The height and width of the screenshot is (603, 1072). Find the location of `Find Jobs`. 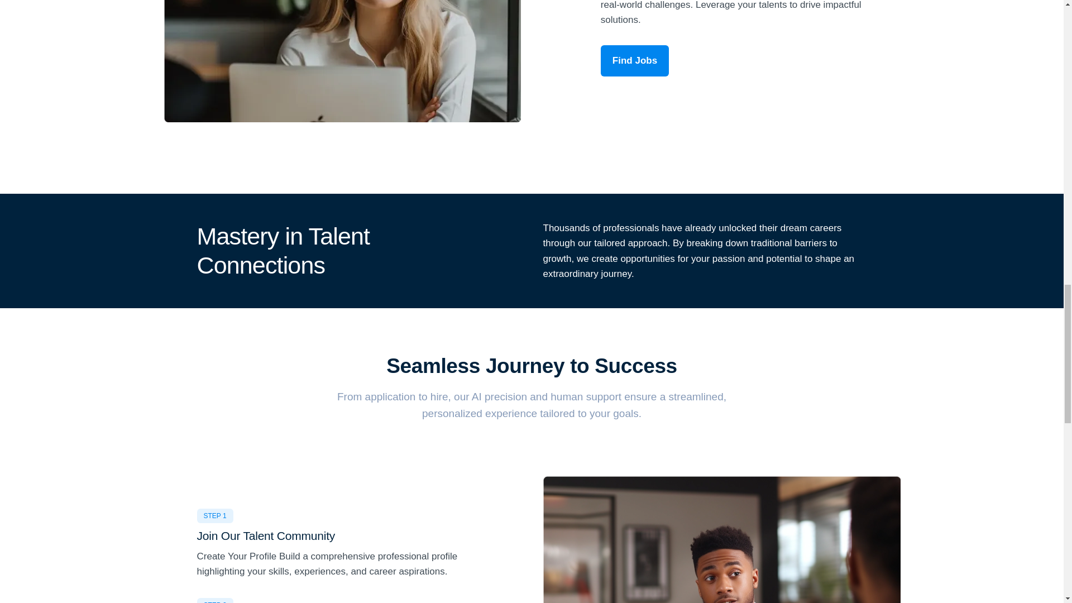

Find Jobs is located at coordinates (634, 60).